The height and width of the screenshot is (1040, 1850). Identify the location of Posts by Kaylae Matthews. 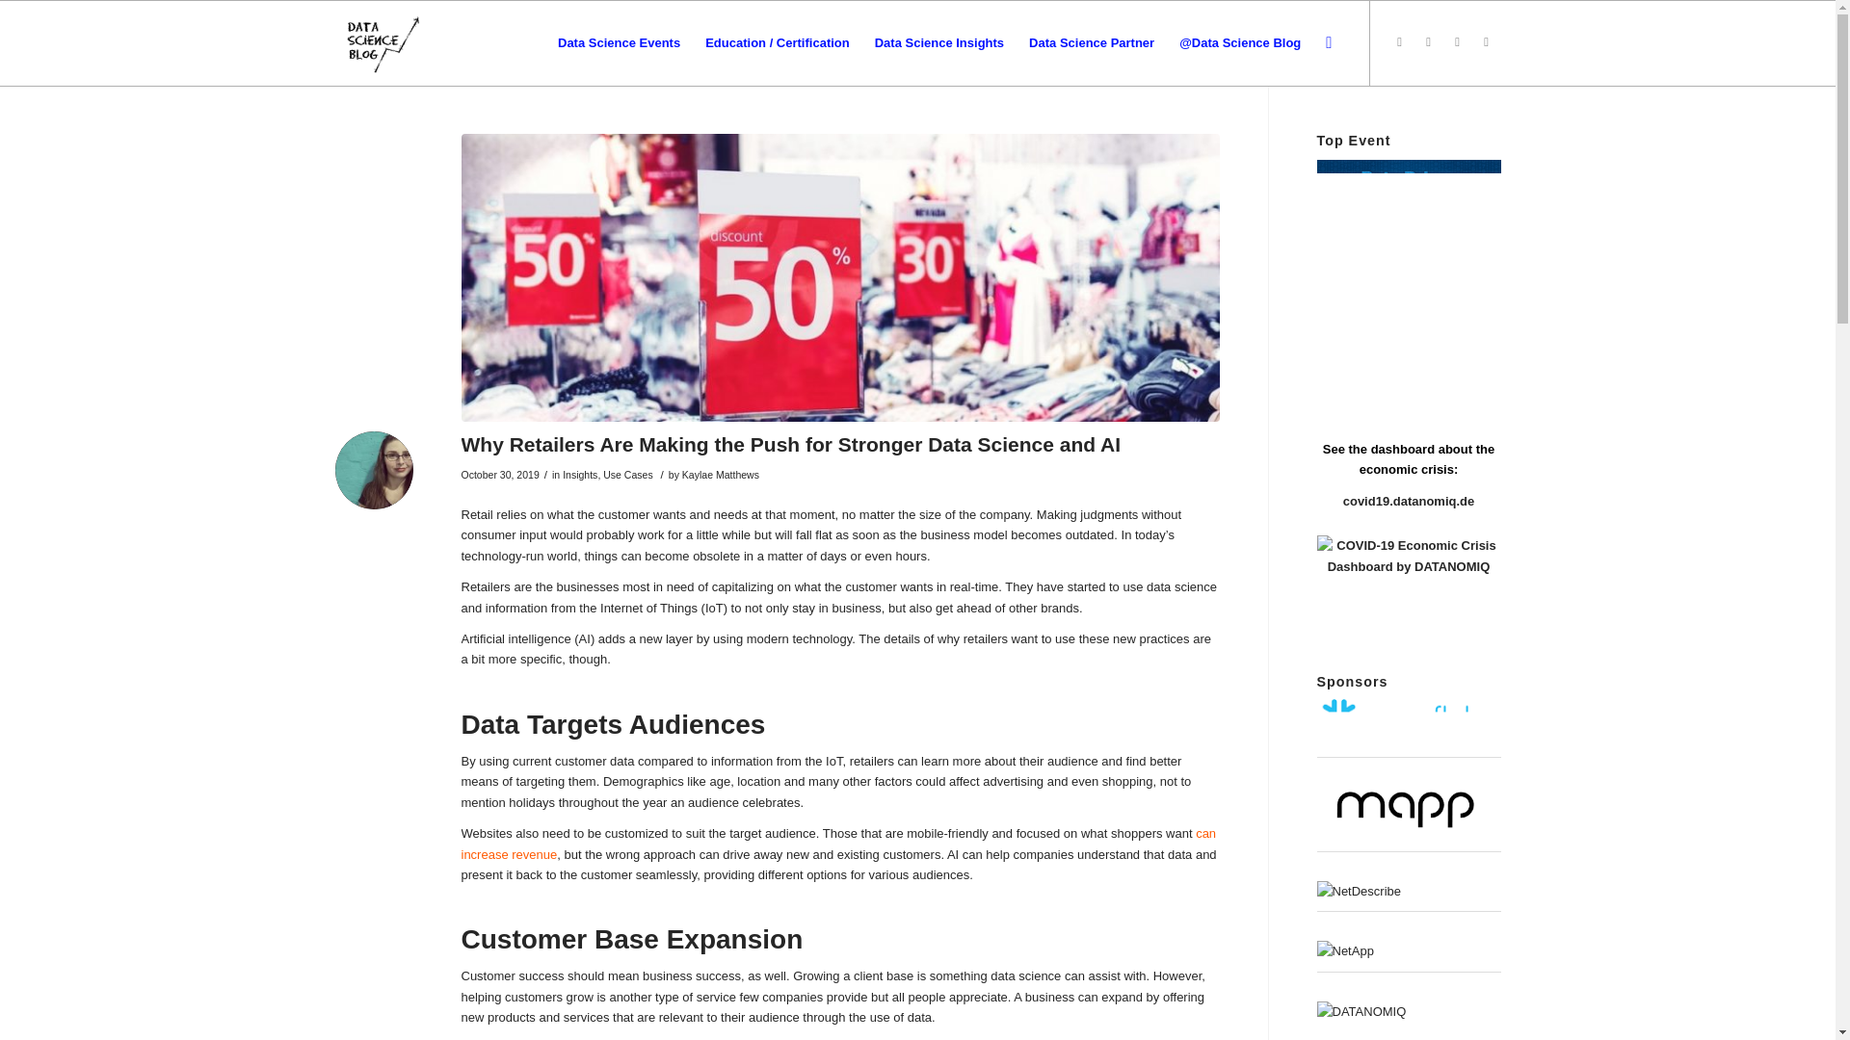
(721, 474).